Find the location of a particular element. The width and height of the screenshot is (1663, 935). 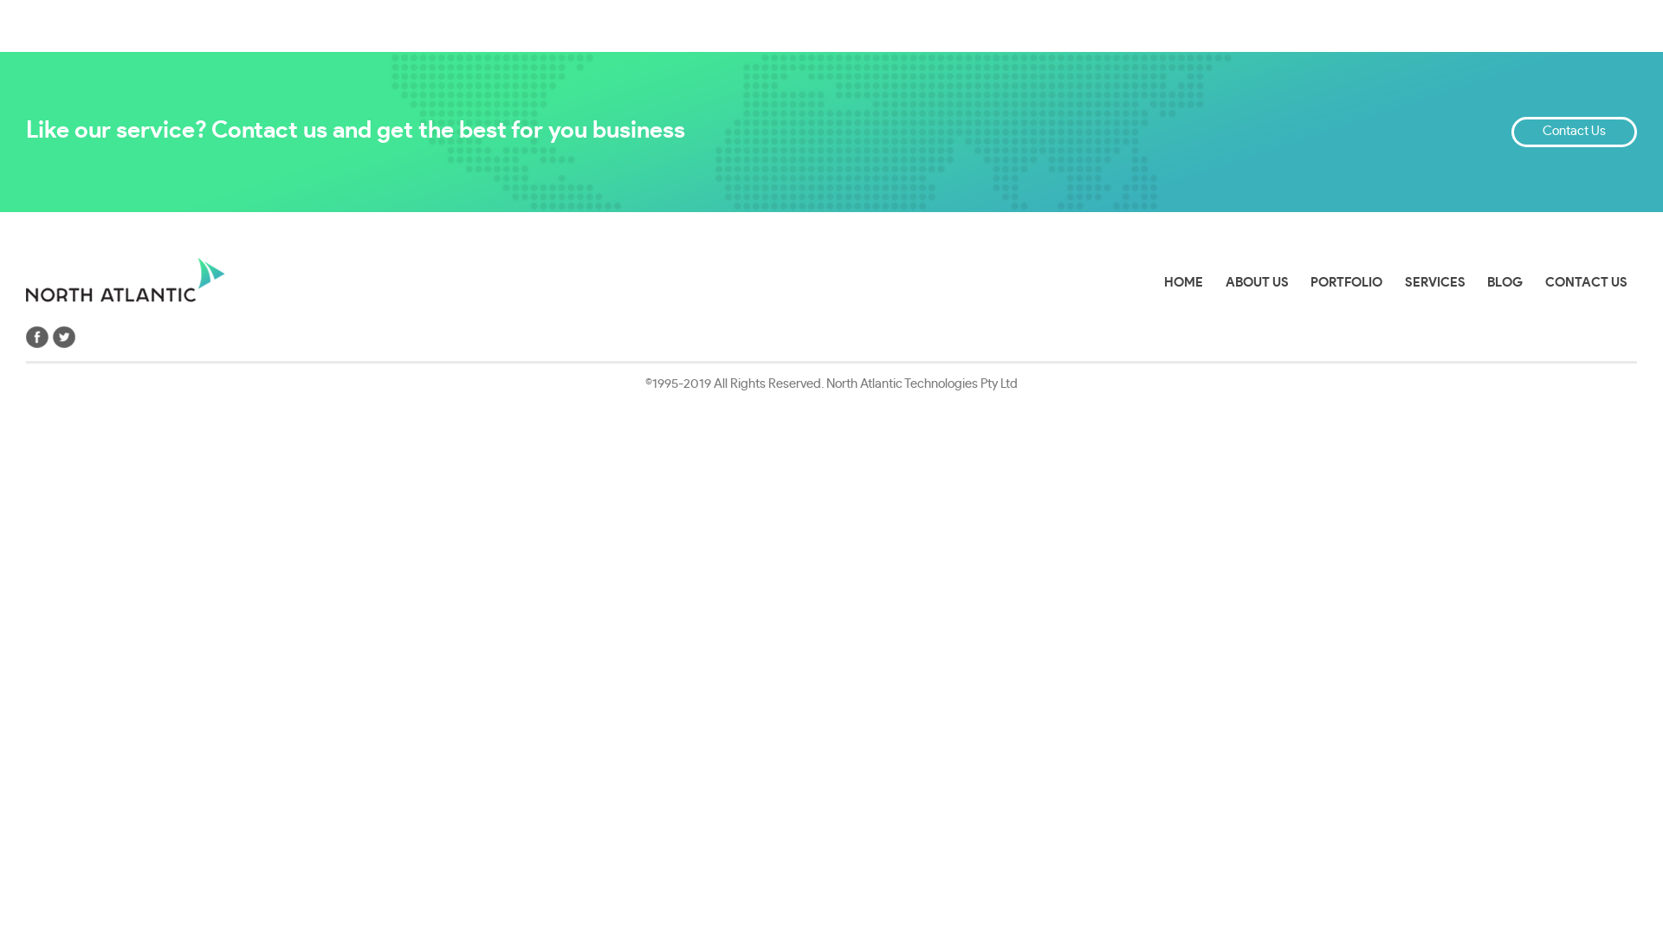

SERVICES is located at coordinates (1435, 282).